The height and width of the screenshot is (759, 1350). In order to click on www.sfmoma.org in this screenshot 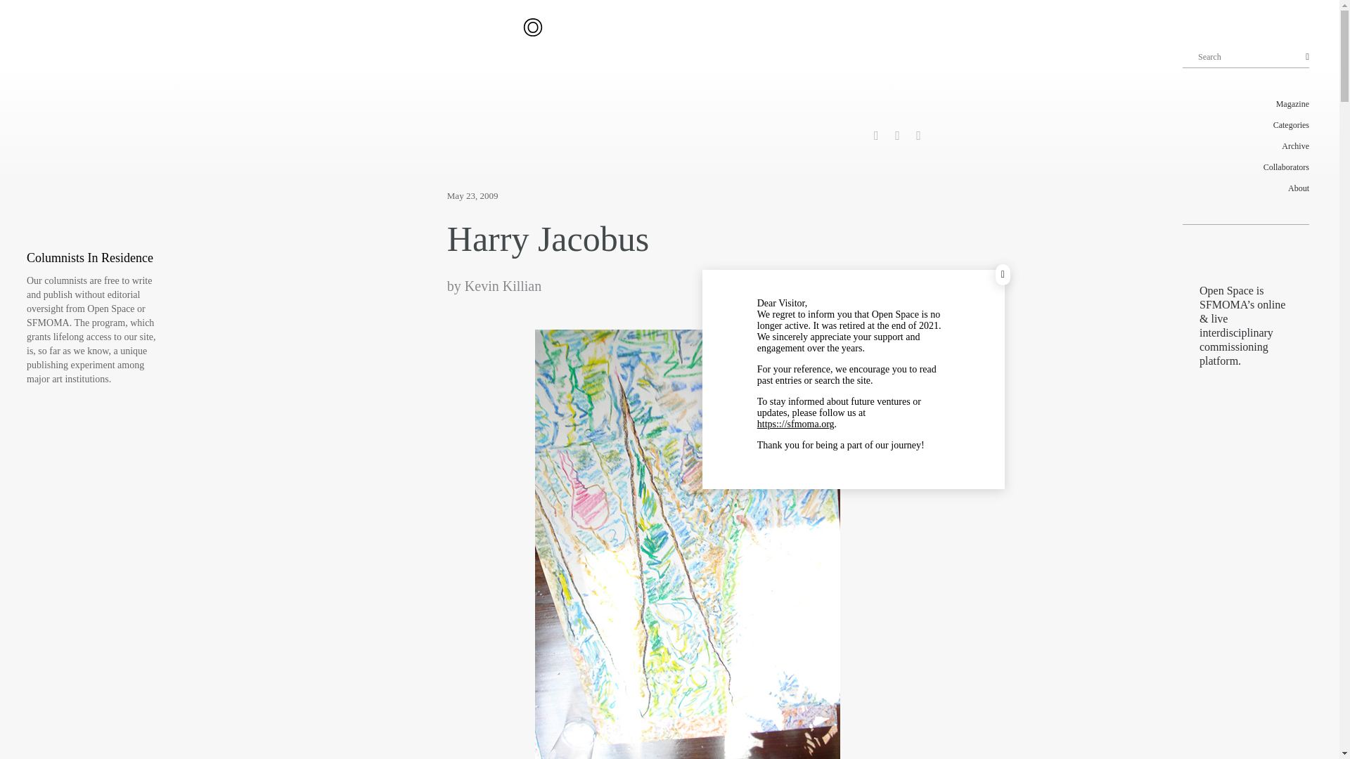, I will do `click(796, 424)`.